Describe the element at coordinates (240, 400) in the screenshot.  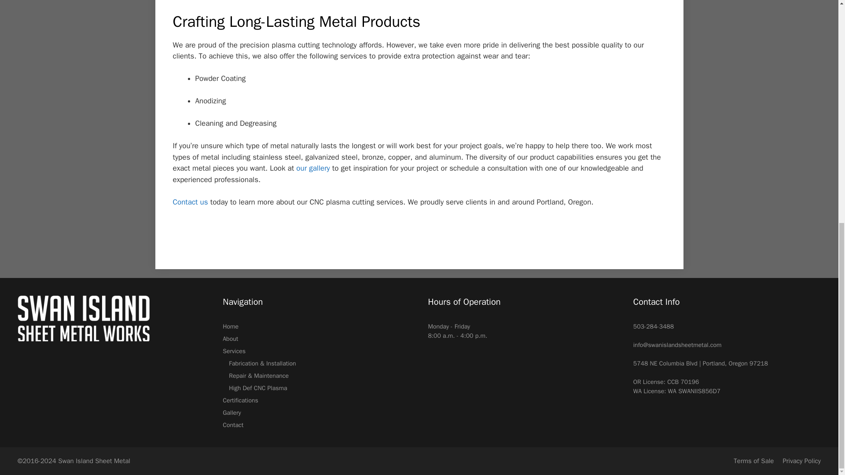
I see `Certifications` at that location.